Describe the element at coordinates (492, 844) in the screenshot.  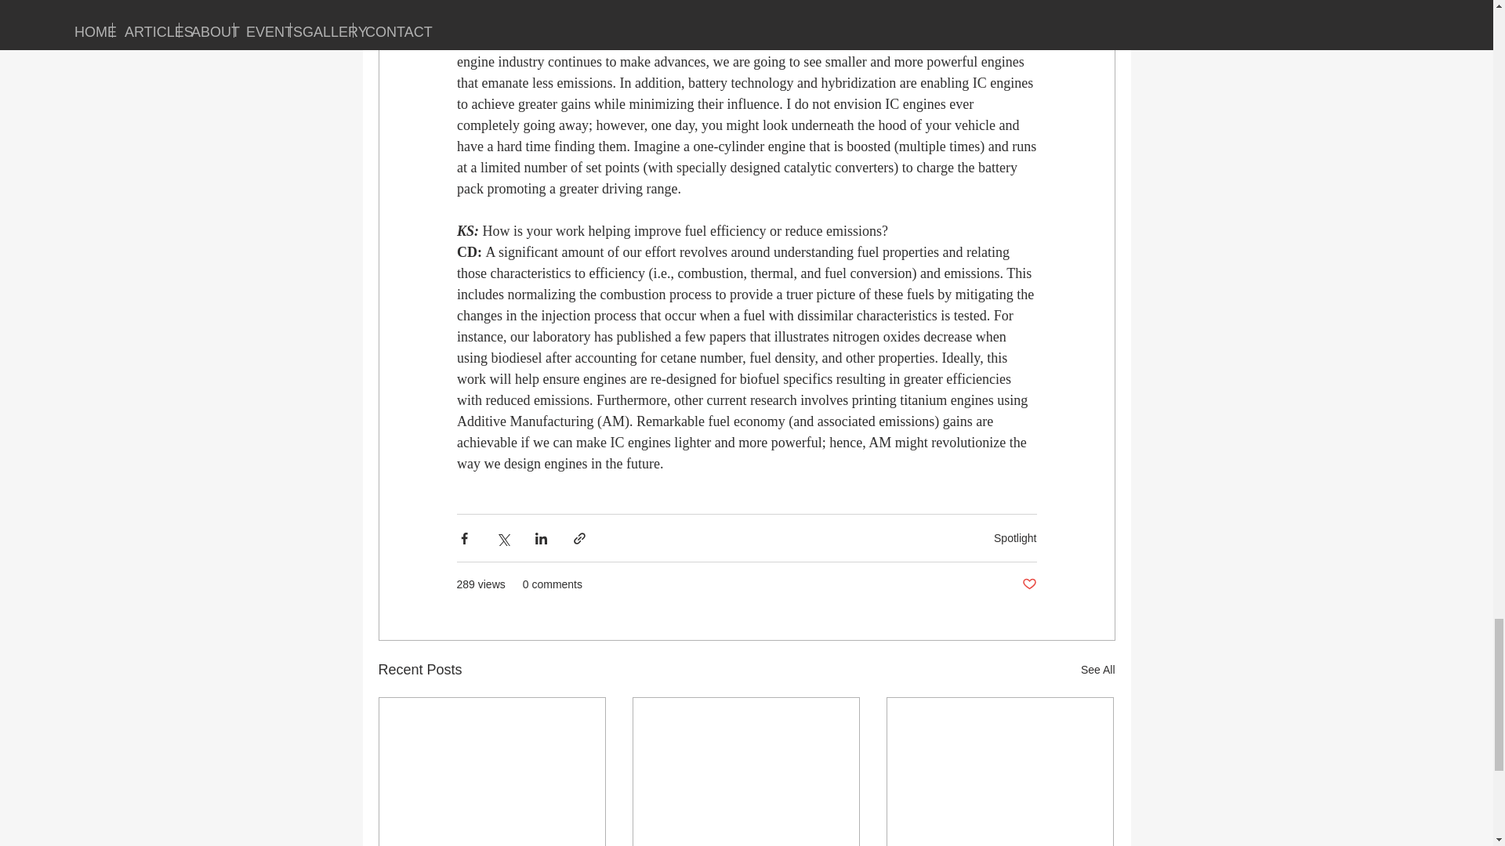
I see `Spotlight: Leonardo Pachano` at that location.